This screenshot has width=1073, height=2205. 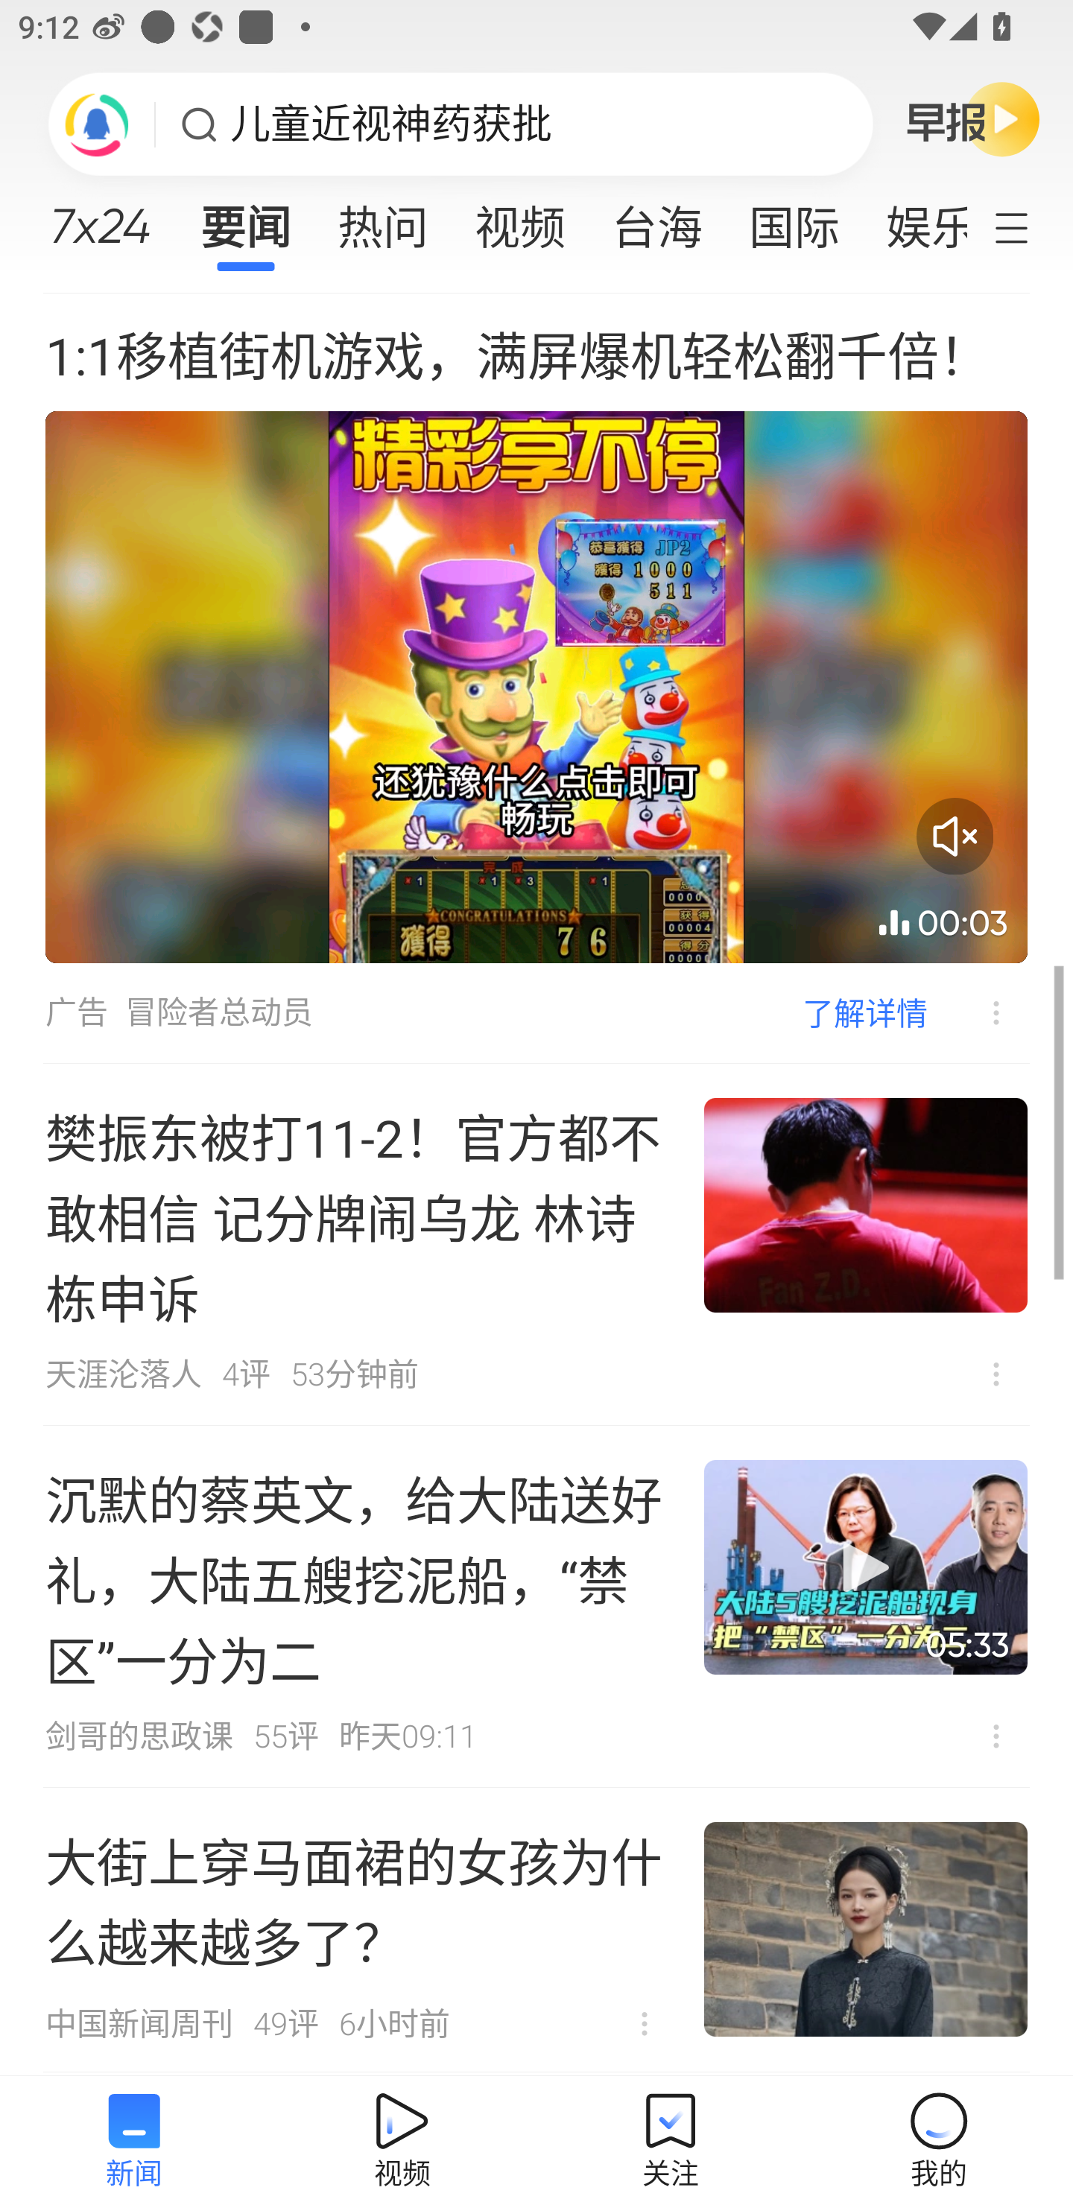 I want to click on 大街上穿马面裙的女孩为什么越来越多了？ 中国新闻周刊 49评 6小时前  不感兴趣, so click(x=536, y=1930).